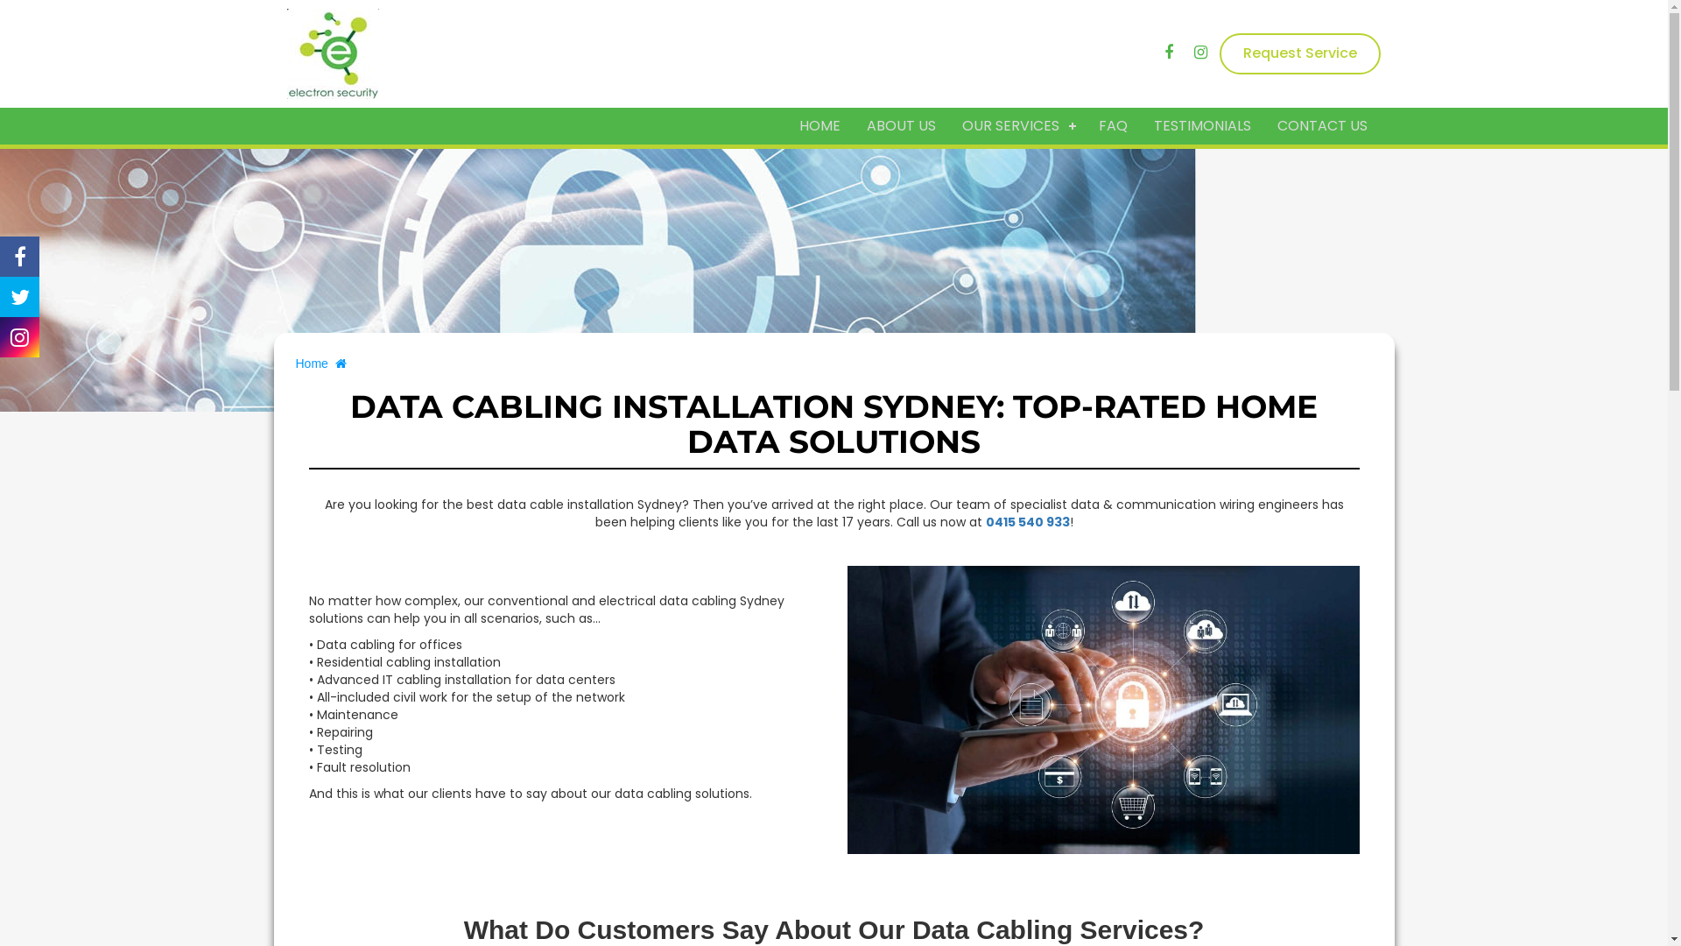 This screenshot has width=1681, height=946. What do you see at coordinates (1028, 522) in the screenshot?
I see `0415 540 933` at bounding box center [1028, 522].